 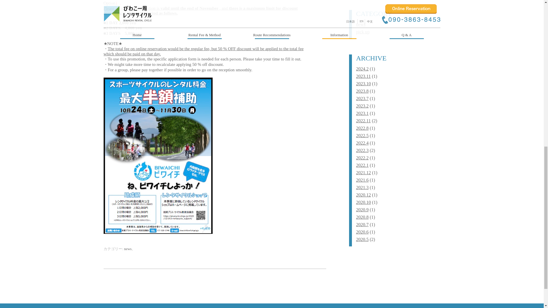 I want to click on 2023.1, so click(x=362, y=113).